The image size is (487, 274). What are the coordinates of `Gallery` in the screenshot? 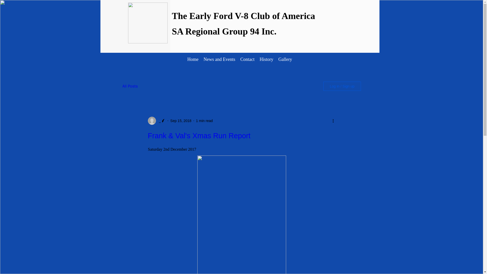 It's located at (285, 59).